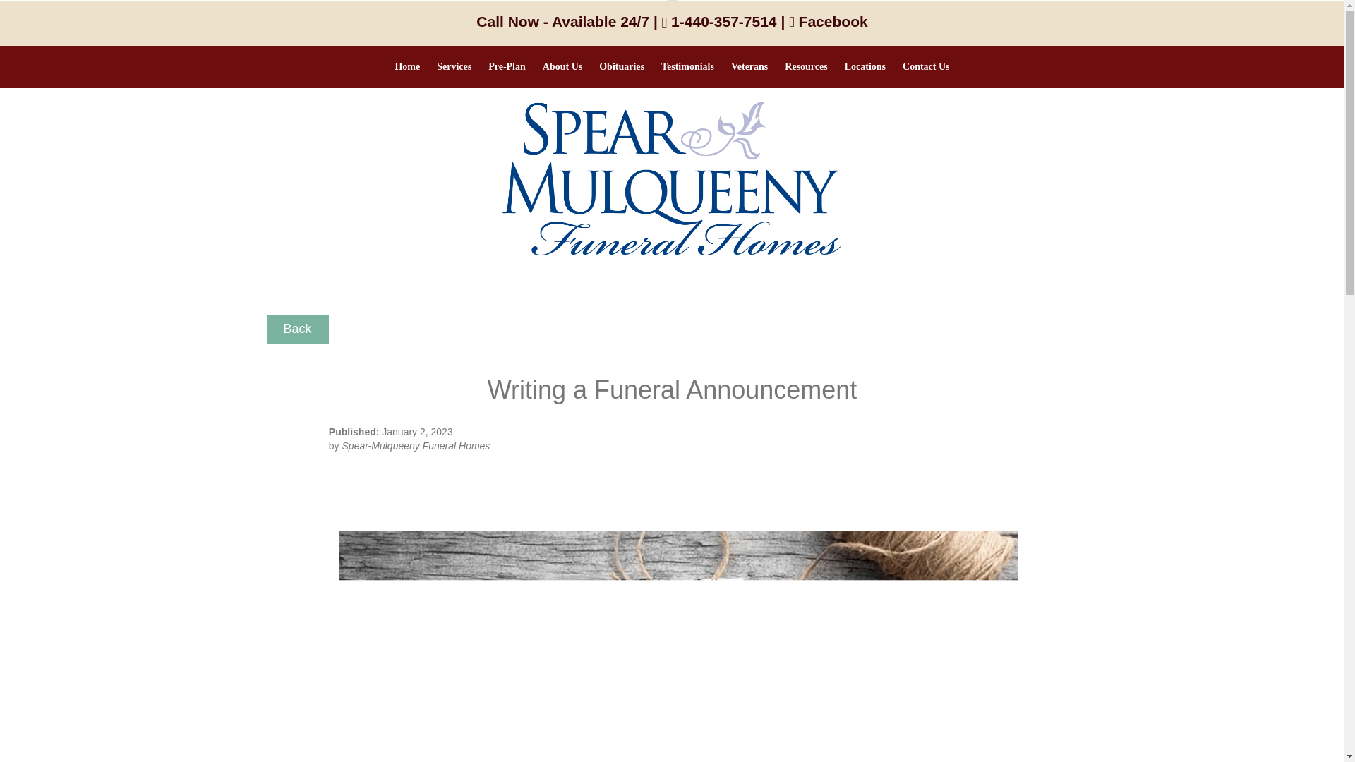  I want to click on 1-440-357-7514, so click(719, 21).